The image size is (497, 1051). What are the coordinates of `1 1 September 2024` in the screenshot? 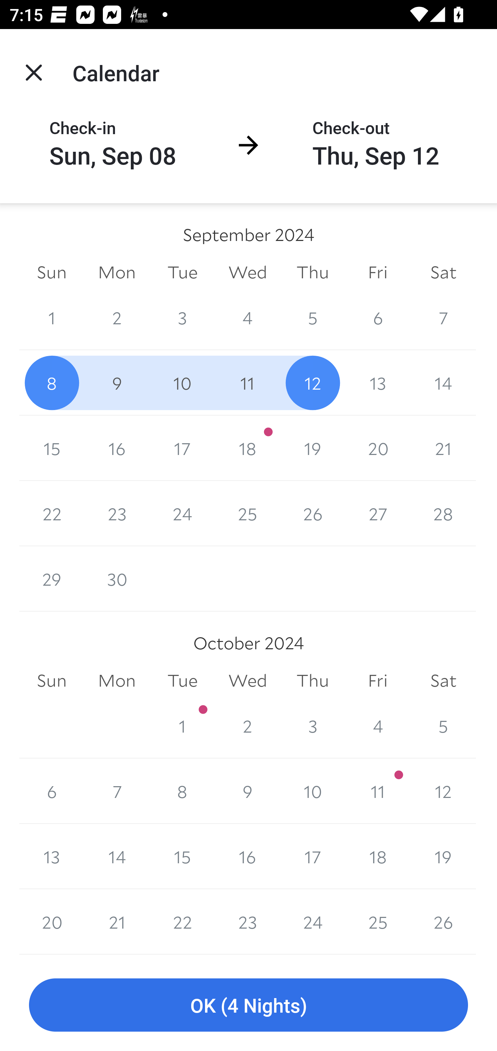 It's located at (52, 317).